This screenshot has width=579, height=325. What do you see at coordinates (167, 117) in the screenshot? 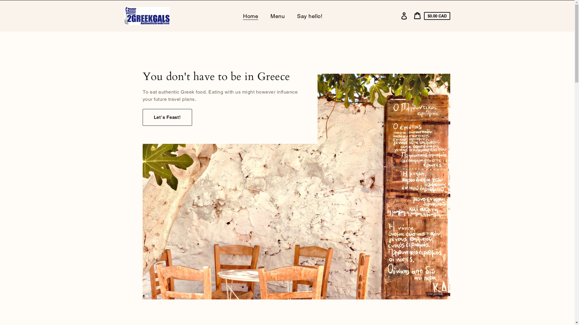
I see `Let'S Feast!` at bounding box center [167, 117].